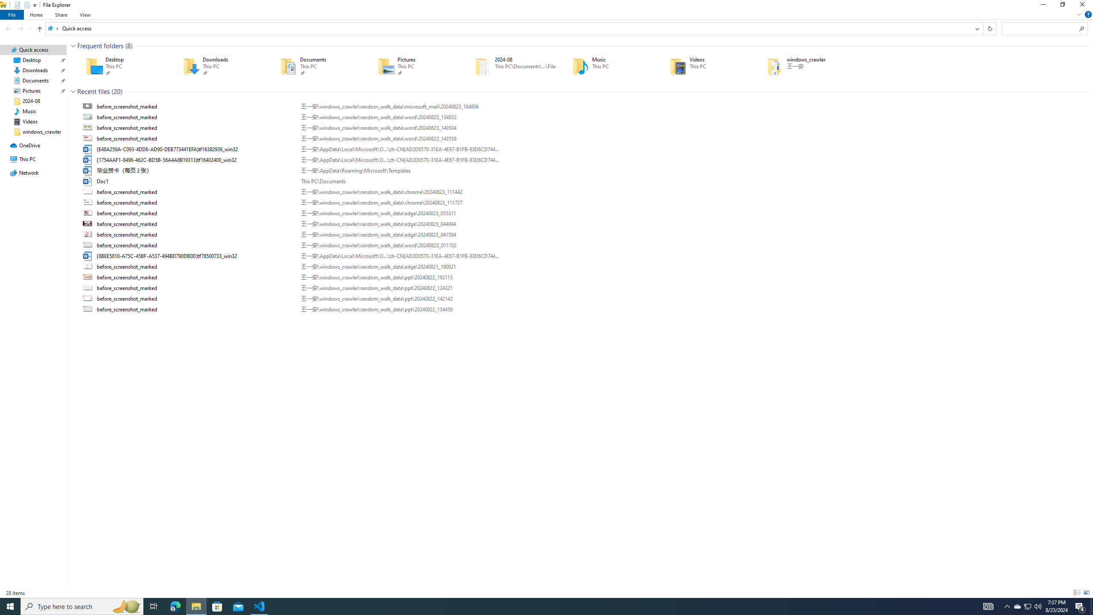 This screenshot has height=615, width=1093. Describe the element at coordinates (1082, 28) in the screenshot. I see `Search` at that location.